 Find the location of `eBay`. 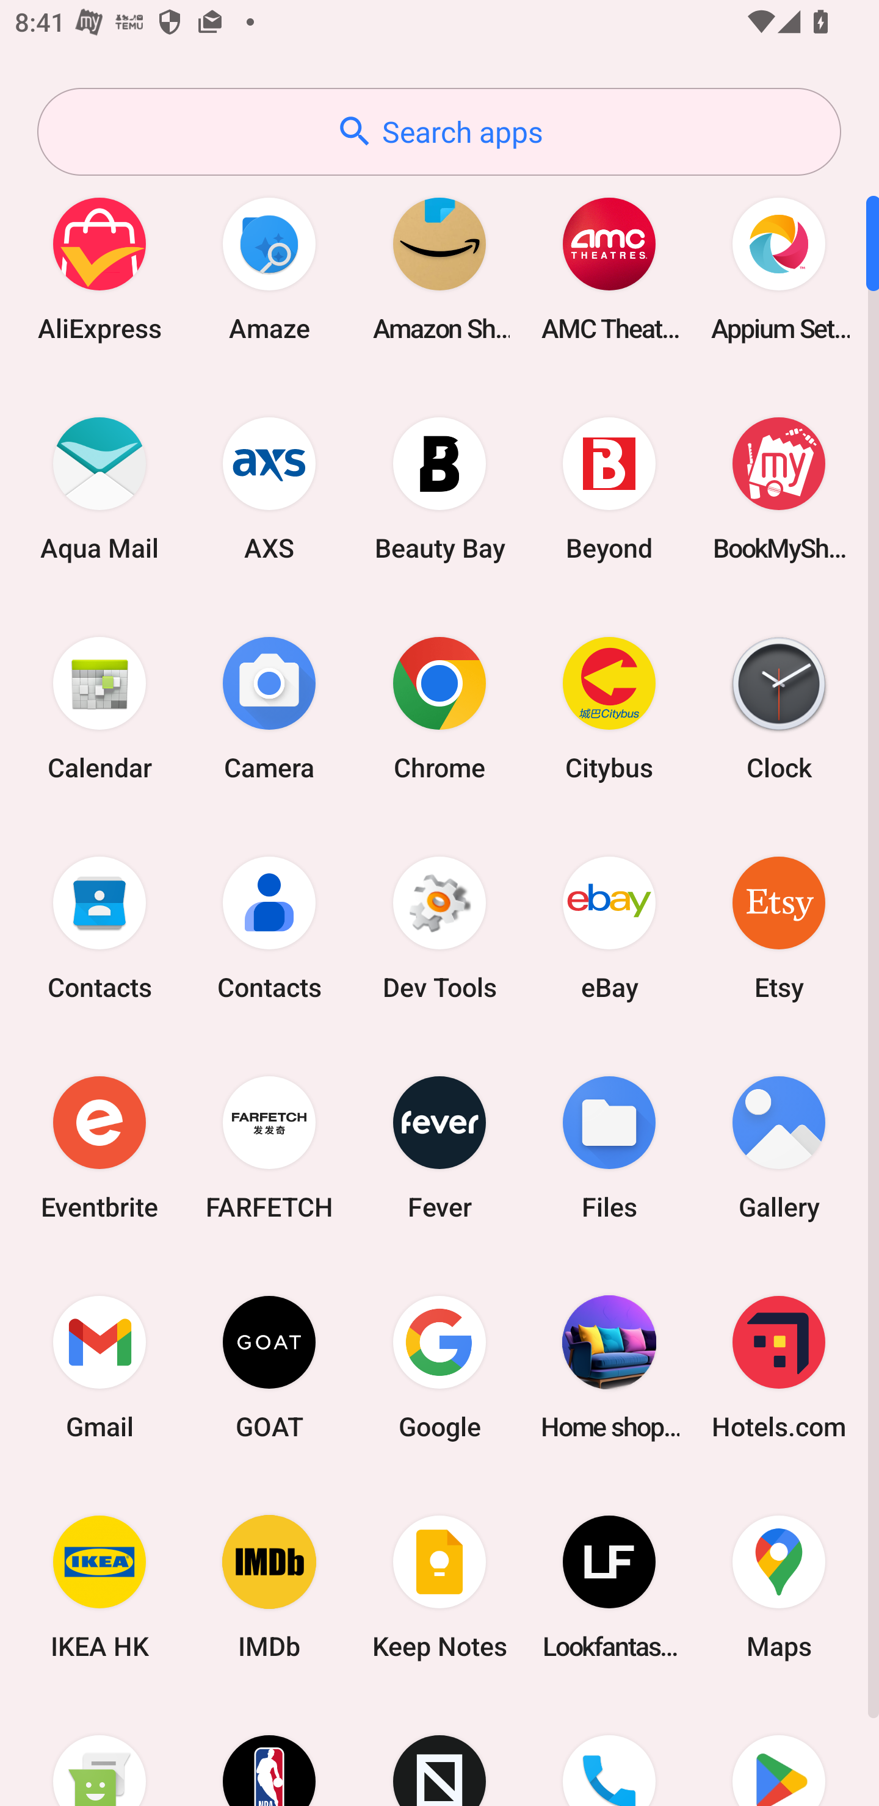

eBay is located at coordinates (609, 927).